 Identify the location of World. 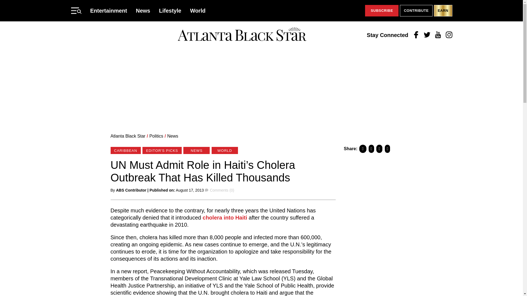
(198, 10).